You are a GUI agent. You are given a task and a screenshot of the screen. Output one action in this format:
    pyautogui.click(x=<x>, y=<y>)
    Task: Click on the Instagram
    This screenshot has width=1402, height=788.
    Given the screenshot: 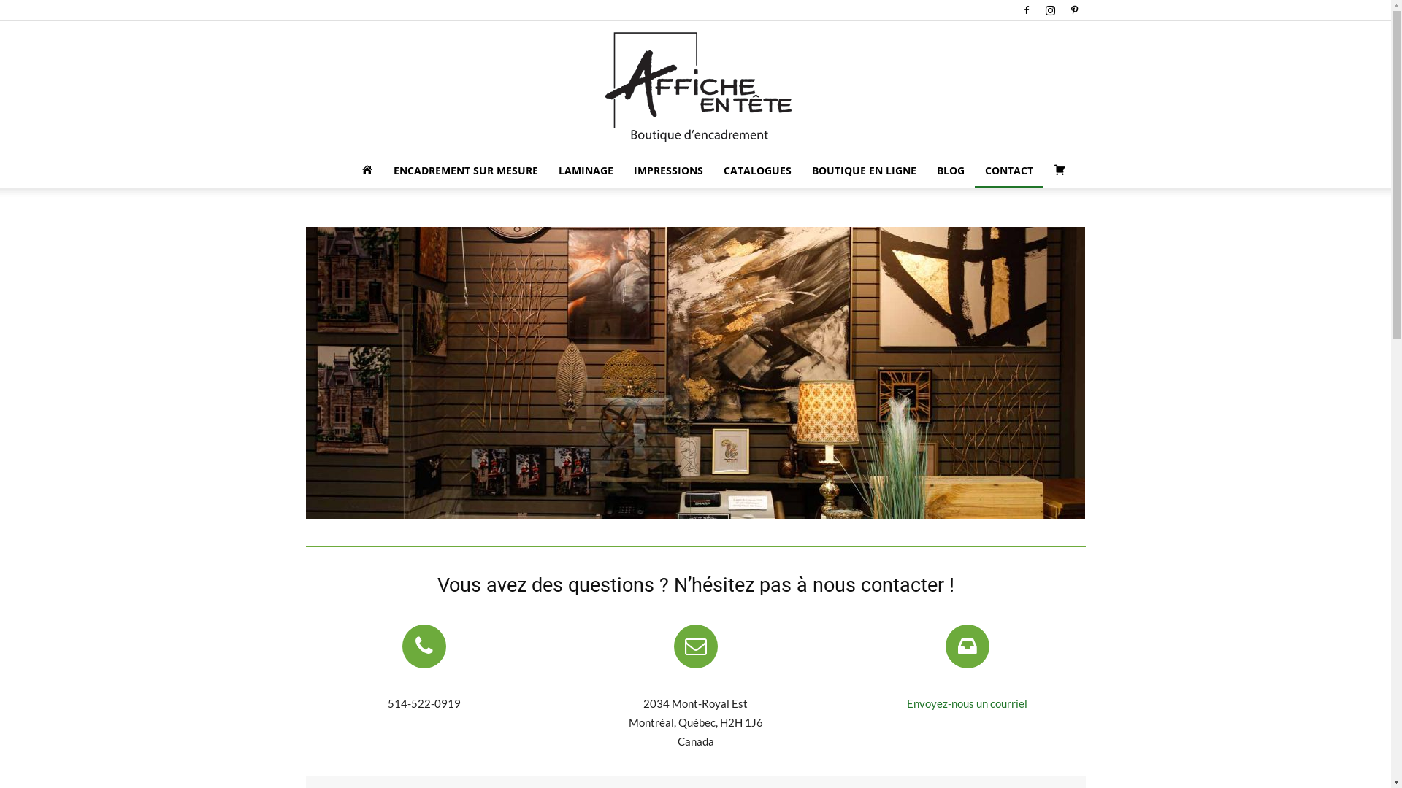 What is the action you would take?
    pyautogui.click(x=1051, y=10)
    